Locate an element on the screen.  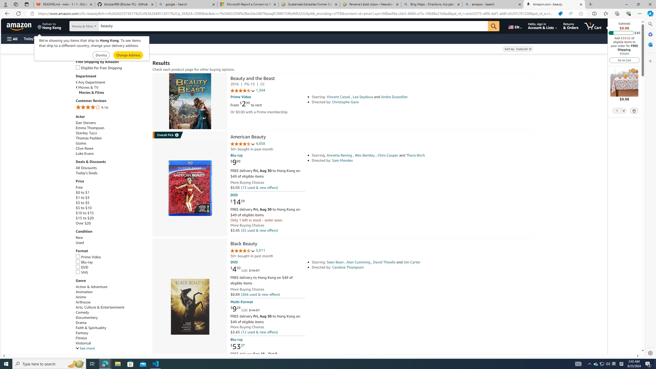
Black Beauty is located at coordinates (244, 244).